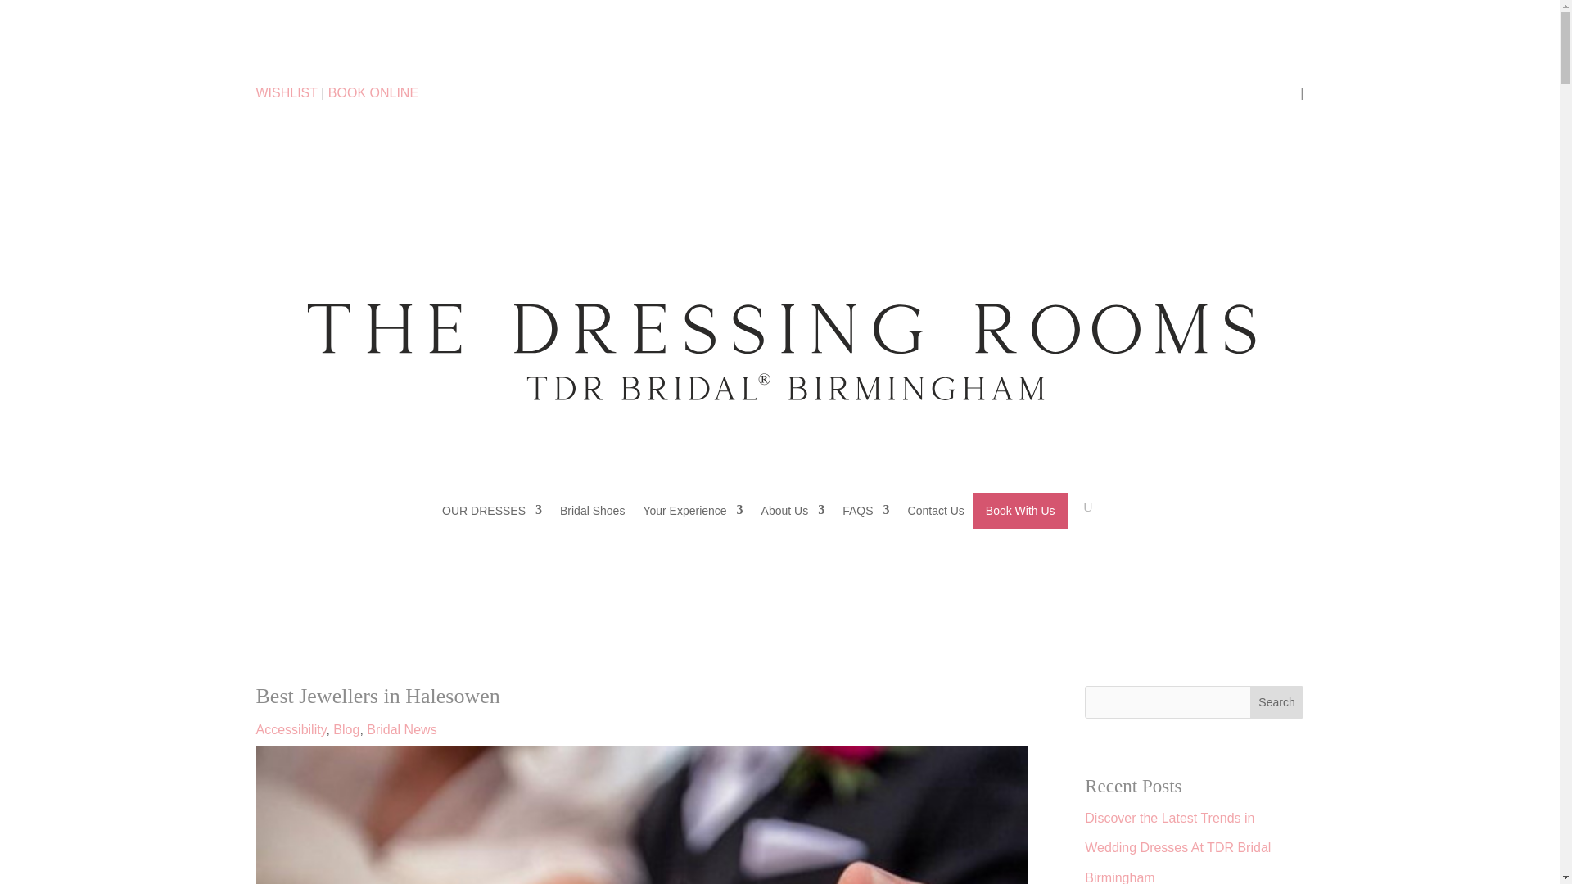 The height and width of the screenshot is (884, 1572). What do you see at coordinates (866, 510) in the screenshot?
I see `FAQS` at bounding box center [866, 510].